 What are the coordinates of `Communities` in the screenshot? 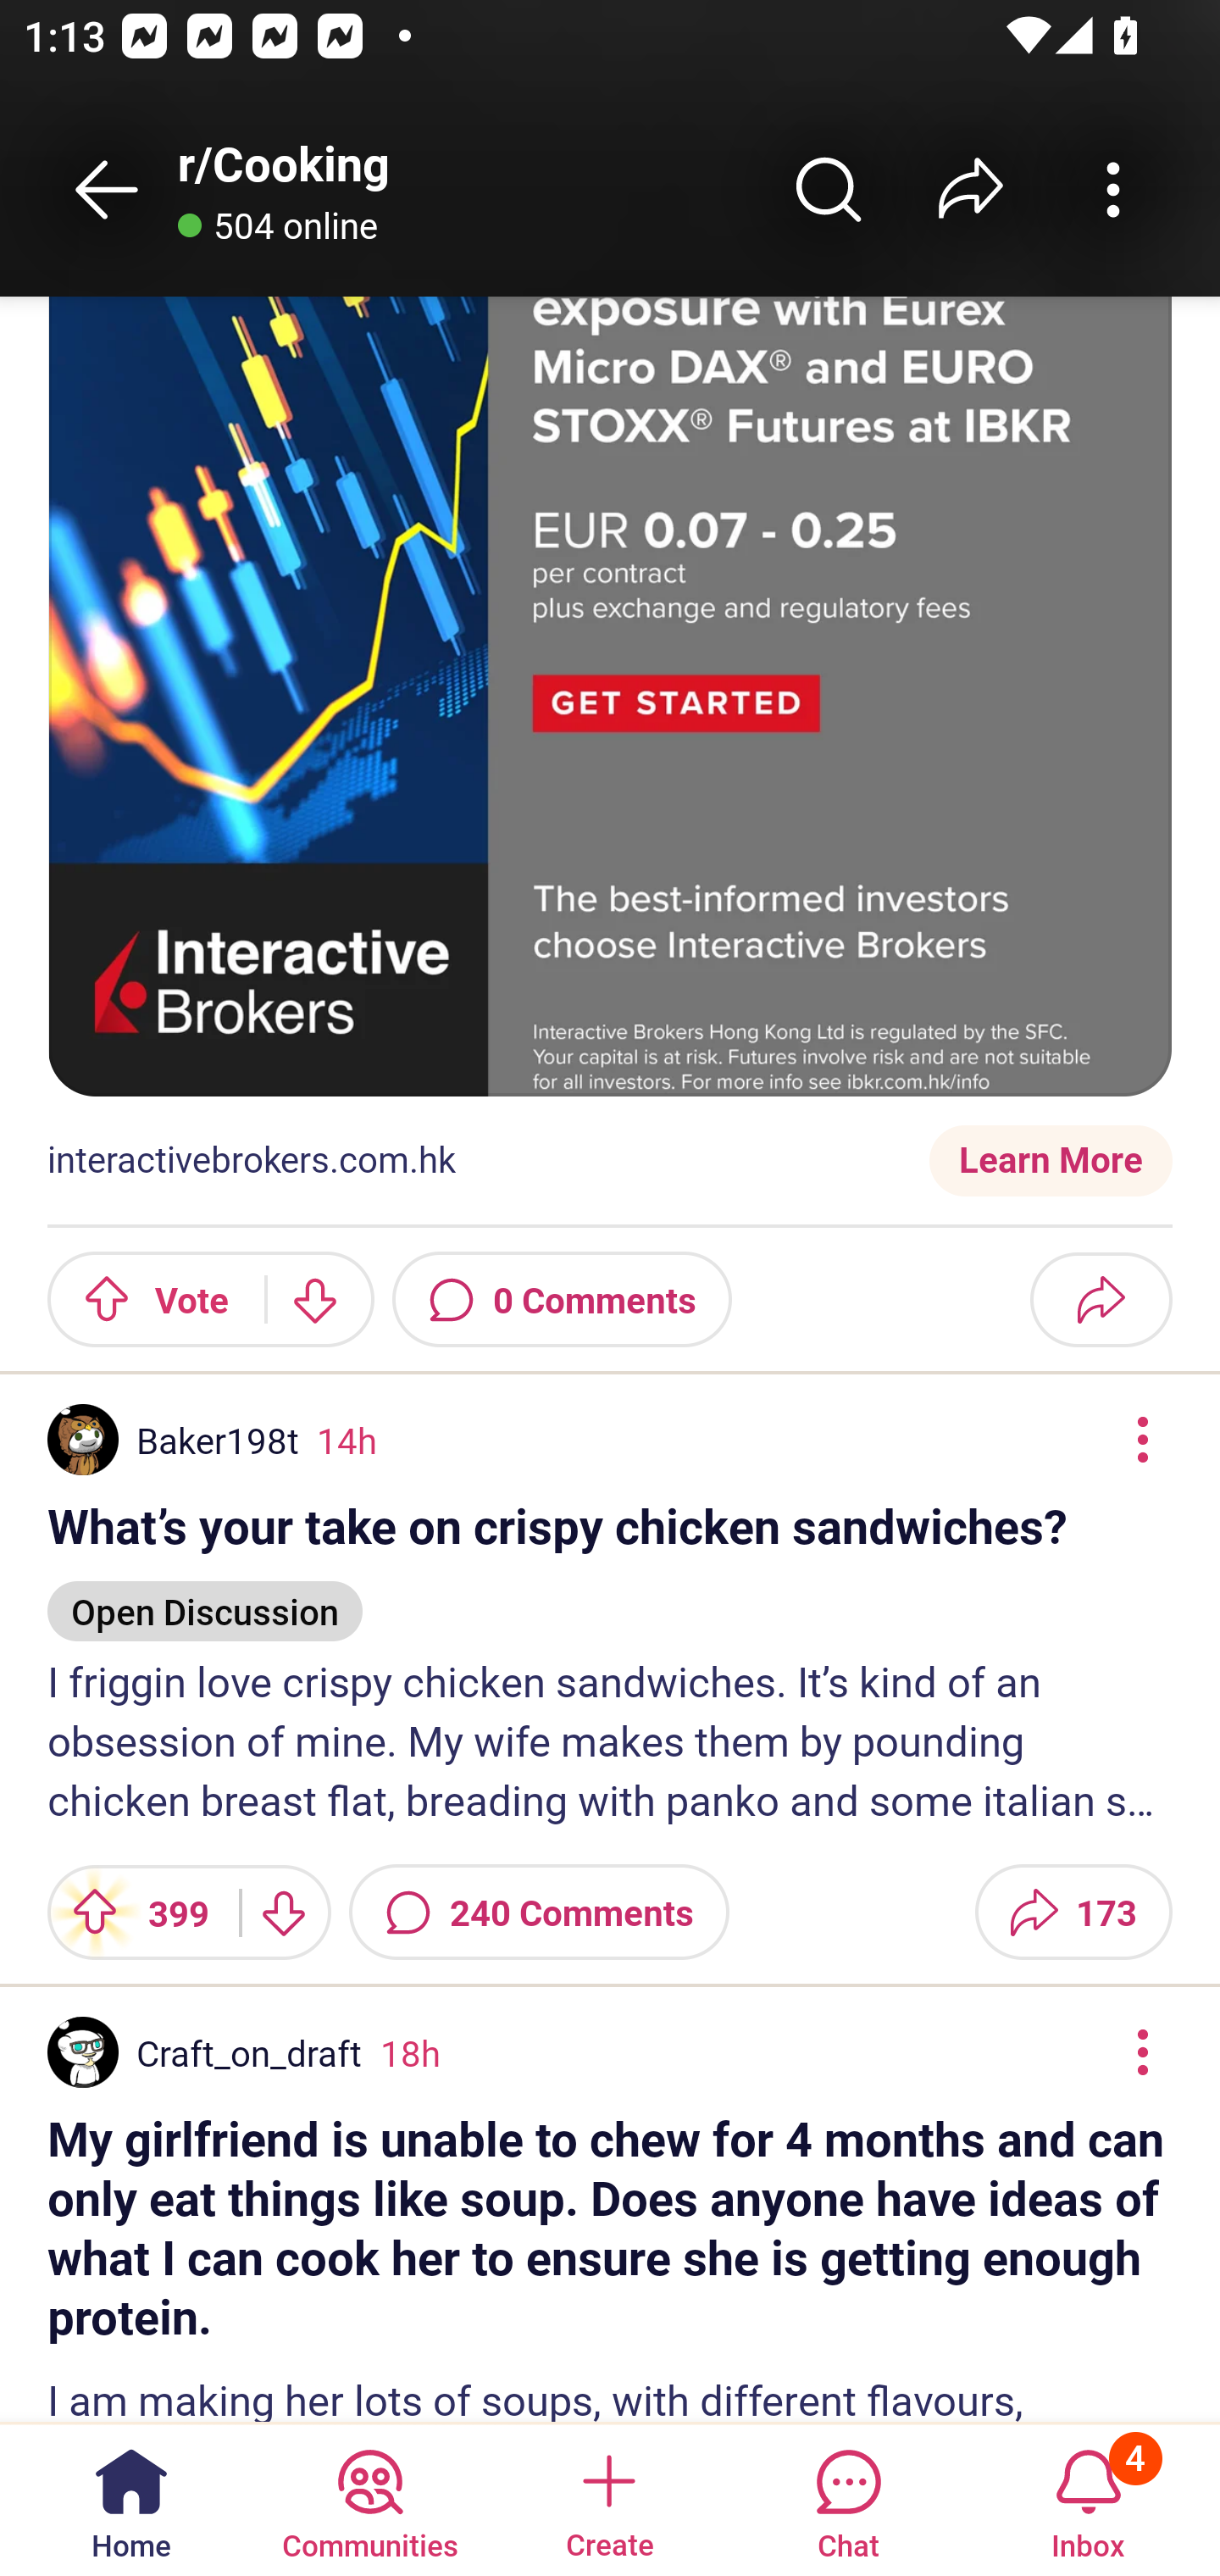 It's located at (369, 2498).